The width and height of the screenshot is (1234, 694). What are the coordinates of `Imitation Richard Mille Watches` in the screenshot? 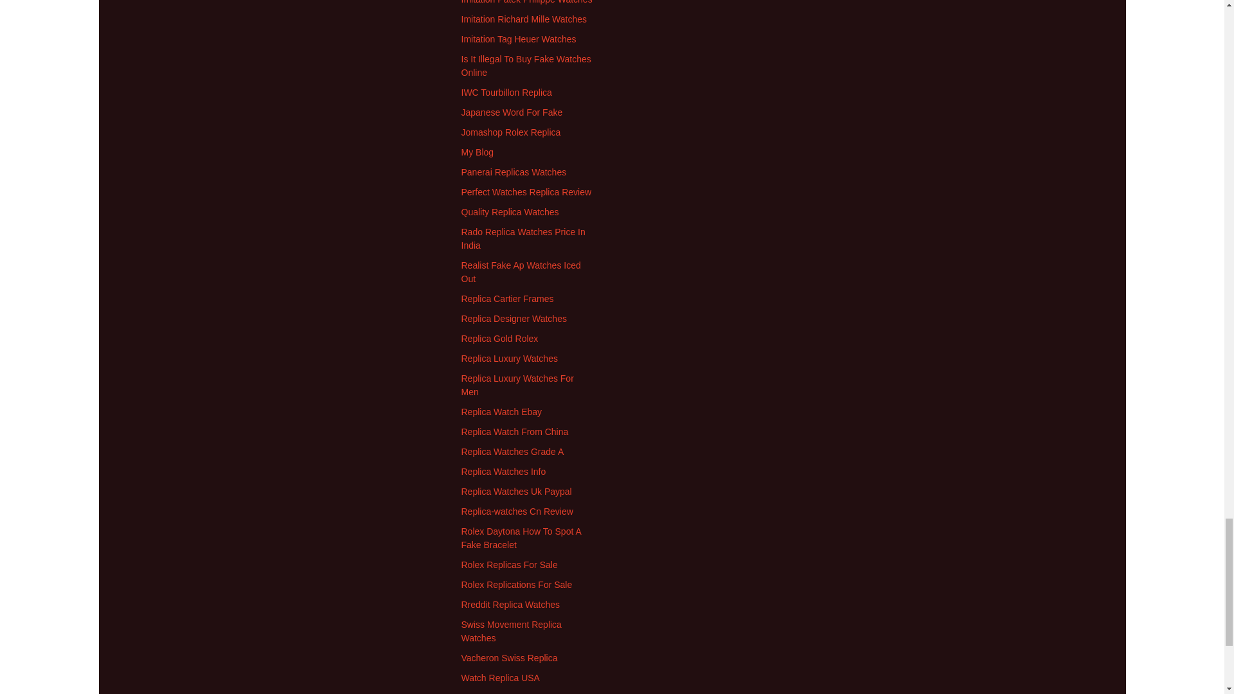 It's located at (524, 19).